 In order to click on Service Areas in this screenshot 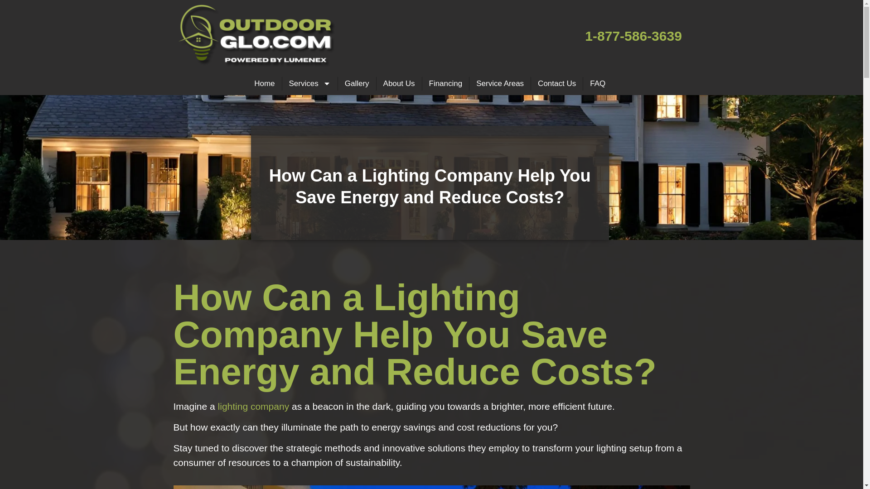, I will do `click(500, 83)`.